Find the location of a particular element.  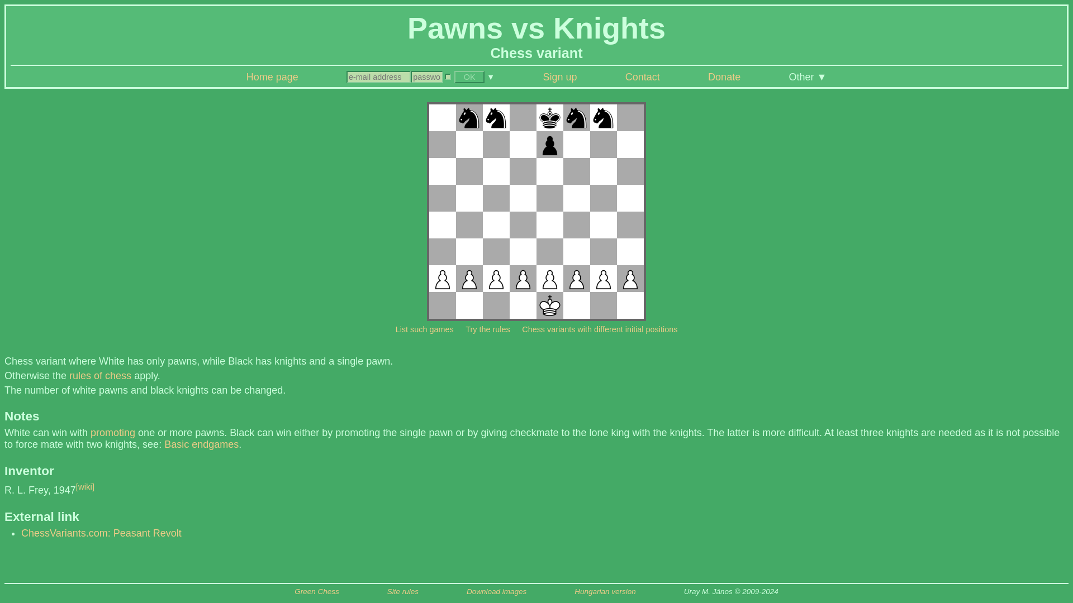

Donate is located at coordinates (724, 77).